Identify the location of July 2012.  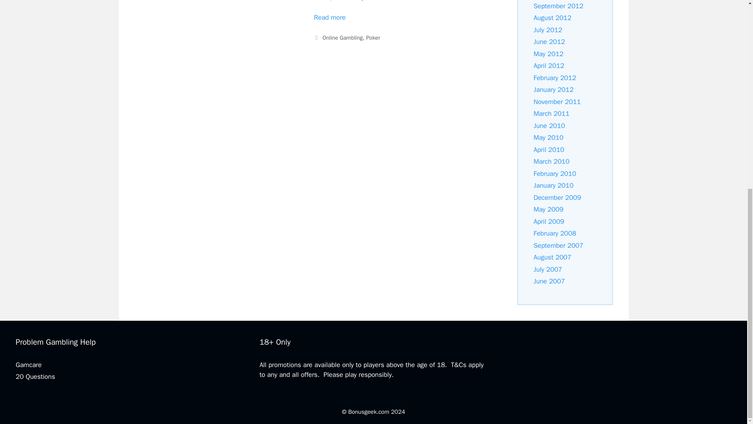
(547, 30).